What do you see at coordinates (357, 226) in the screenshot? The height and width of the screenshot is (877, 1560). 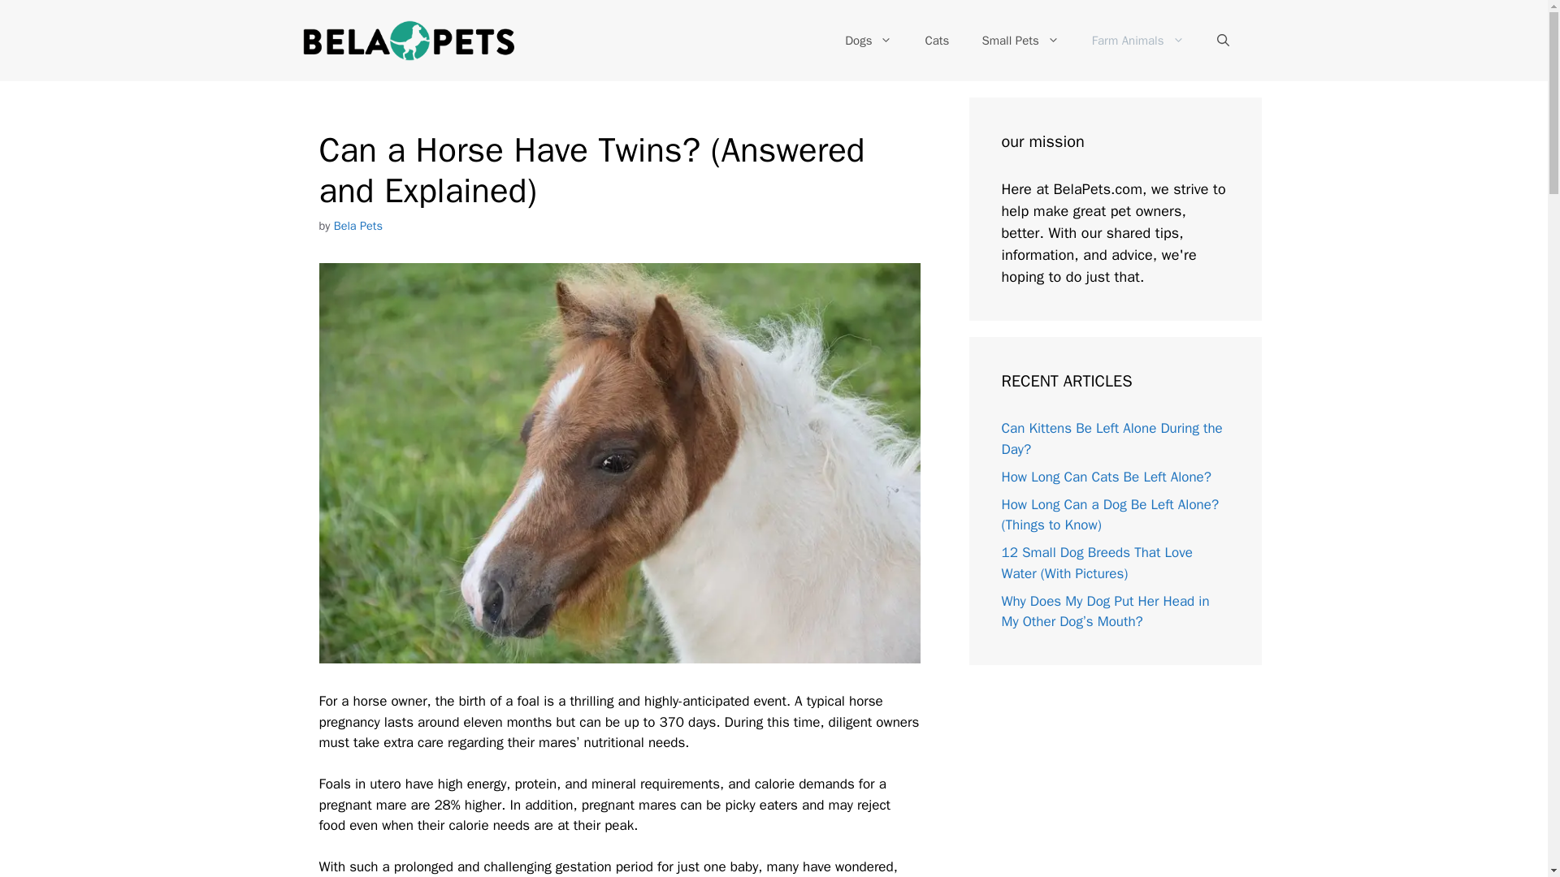 I see `View all posts by Bela Pets` at bounding box center [357, 226].